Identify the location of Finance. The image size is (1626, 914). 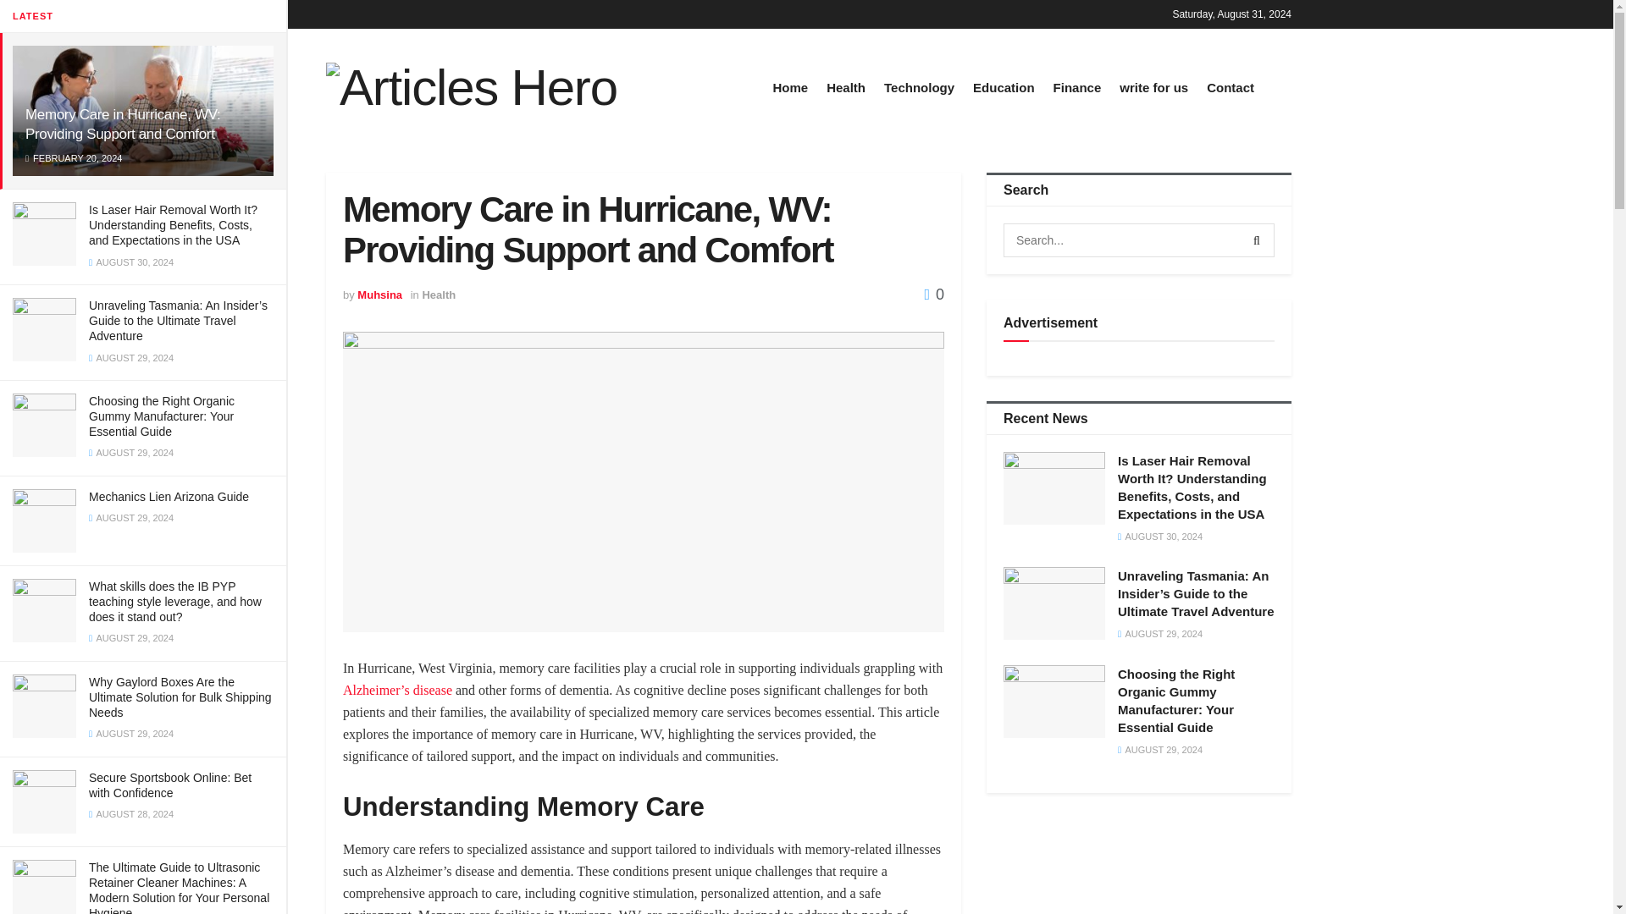
(1077, 86).